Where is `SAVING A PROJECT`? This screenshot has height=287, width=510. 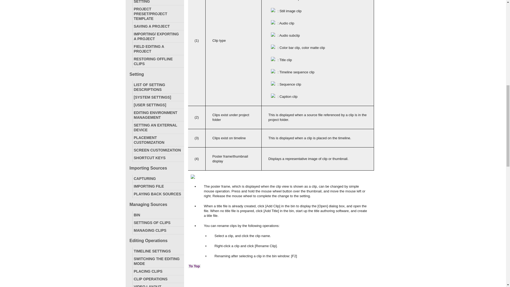 SAVING A PROJECT is located at coordinates (158, 26).